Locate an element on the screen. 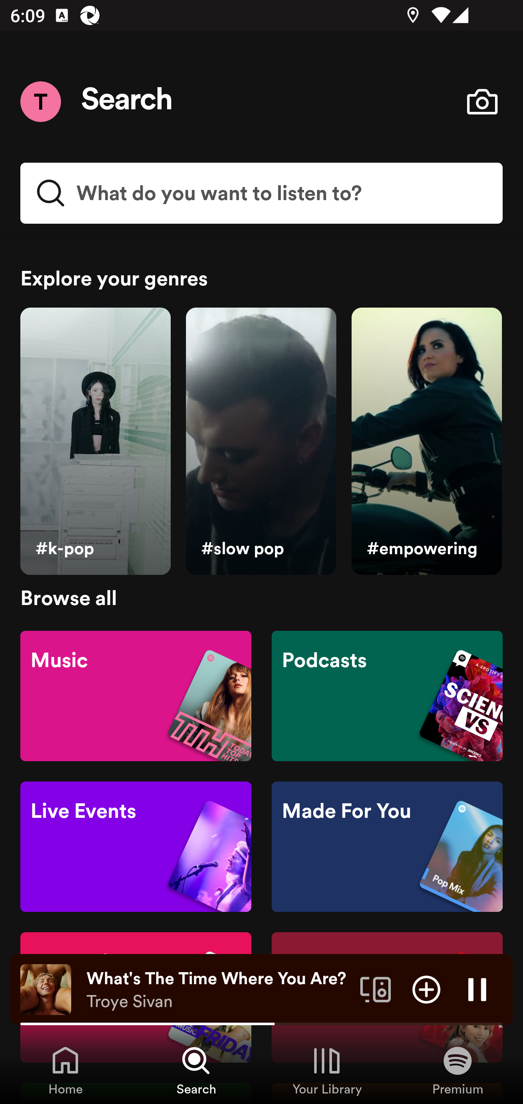 This screenshot has width=523, height=1104. The cover art of the currently playing track is located at coordinates (46, 989).